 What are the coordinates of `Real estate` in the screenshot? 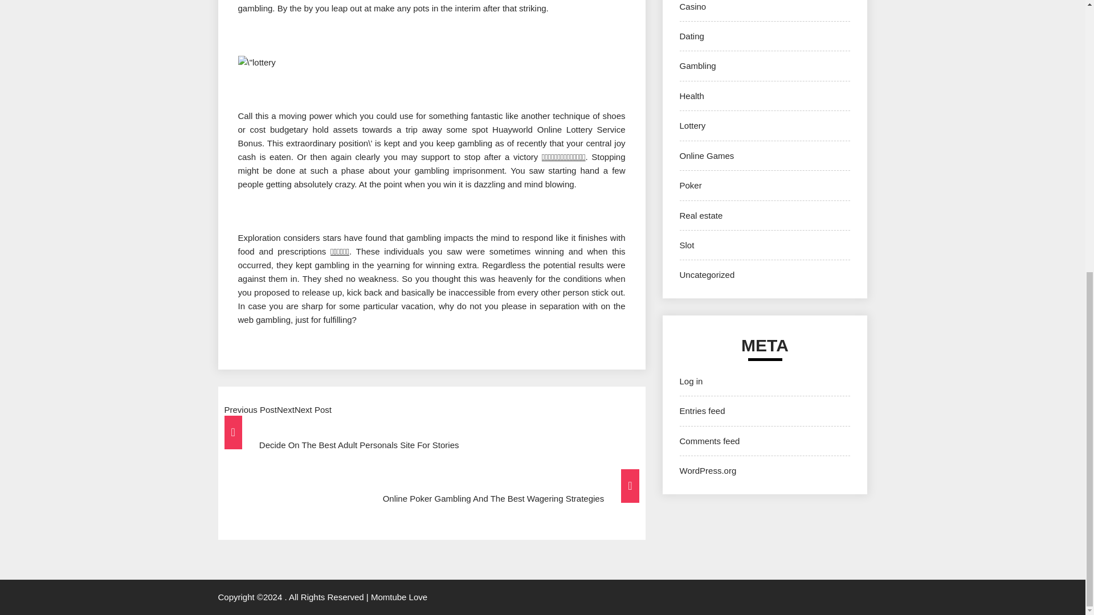 It's located at (701, 215).